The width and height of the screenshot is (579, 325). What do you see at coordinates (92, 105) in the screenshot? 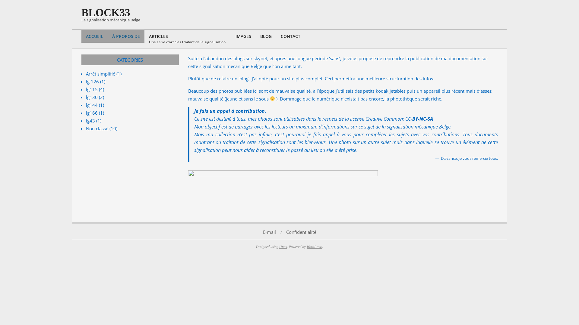
I see `lg144` at bounding box center [92, 105].